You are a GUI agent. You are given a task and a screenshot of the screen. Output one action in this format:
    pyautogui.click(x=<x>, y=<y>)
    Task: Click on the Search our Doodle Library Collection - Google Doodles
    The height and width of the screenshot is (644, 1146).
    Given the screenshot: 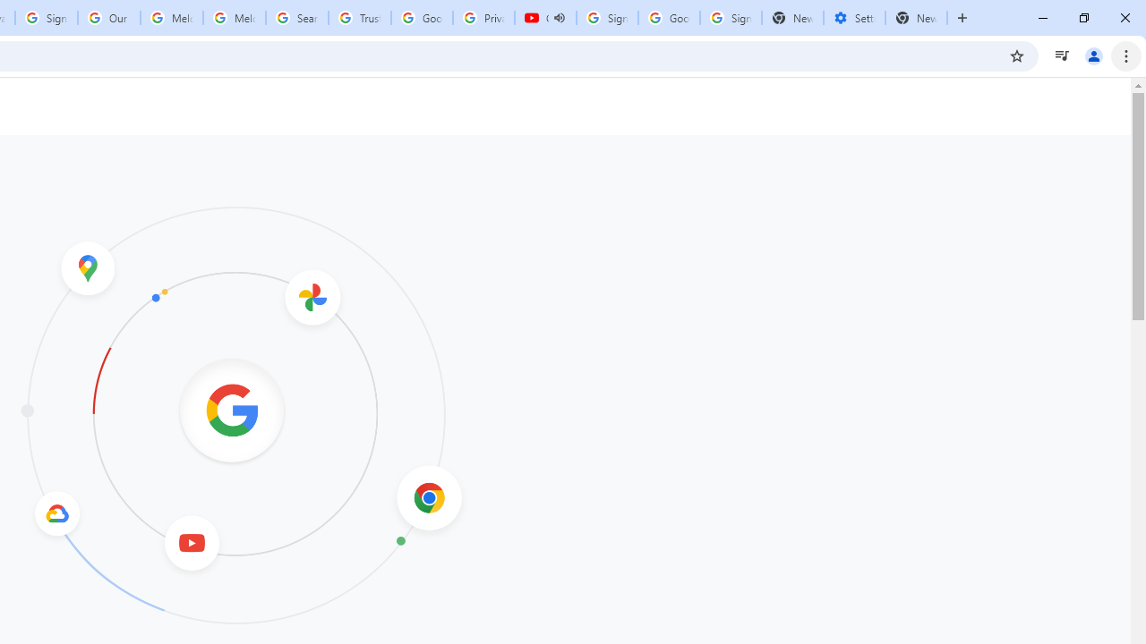 What is the action you would take?
    pyautogui.click(x=297, y=18)
    